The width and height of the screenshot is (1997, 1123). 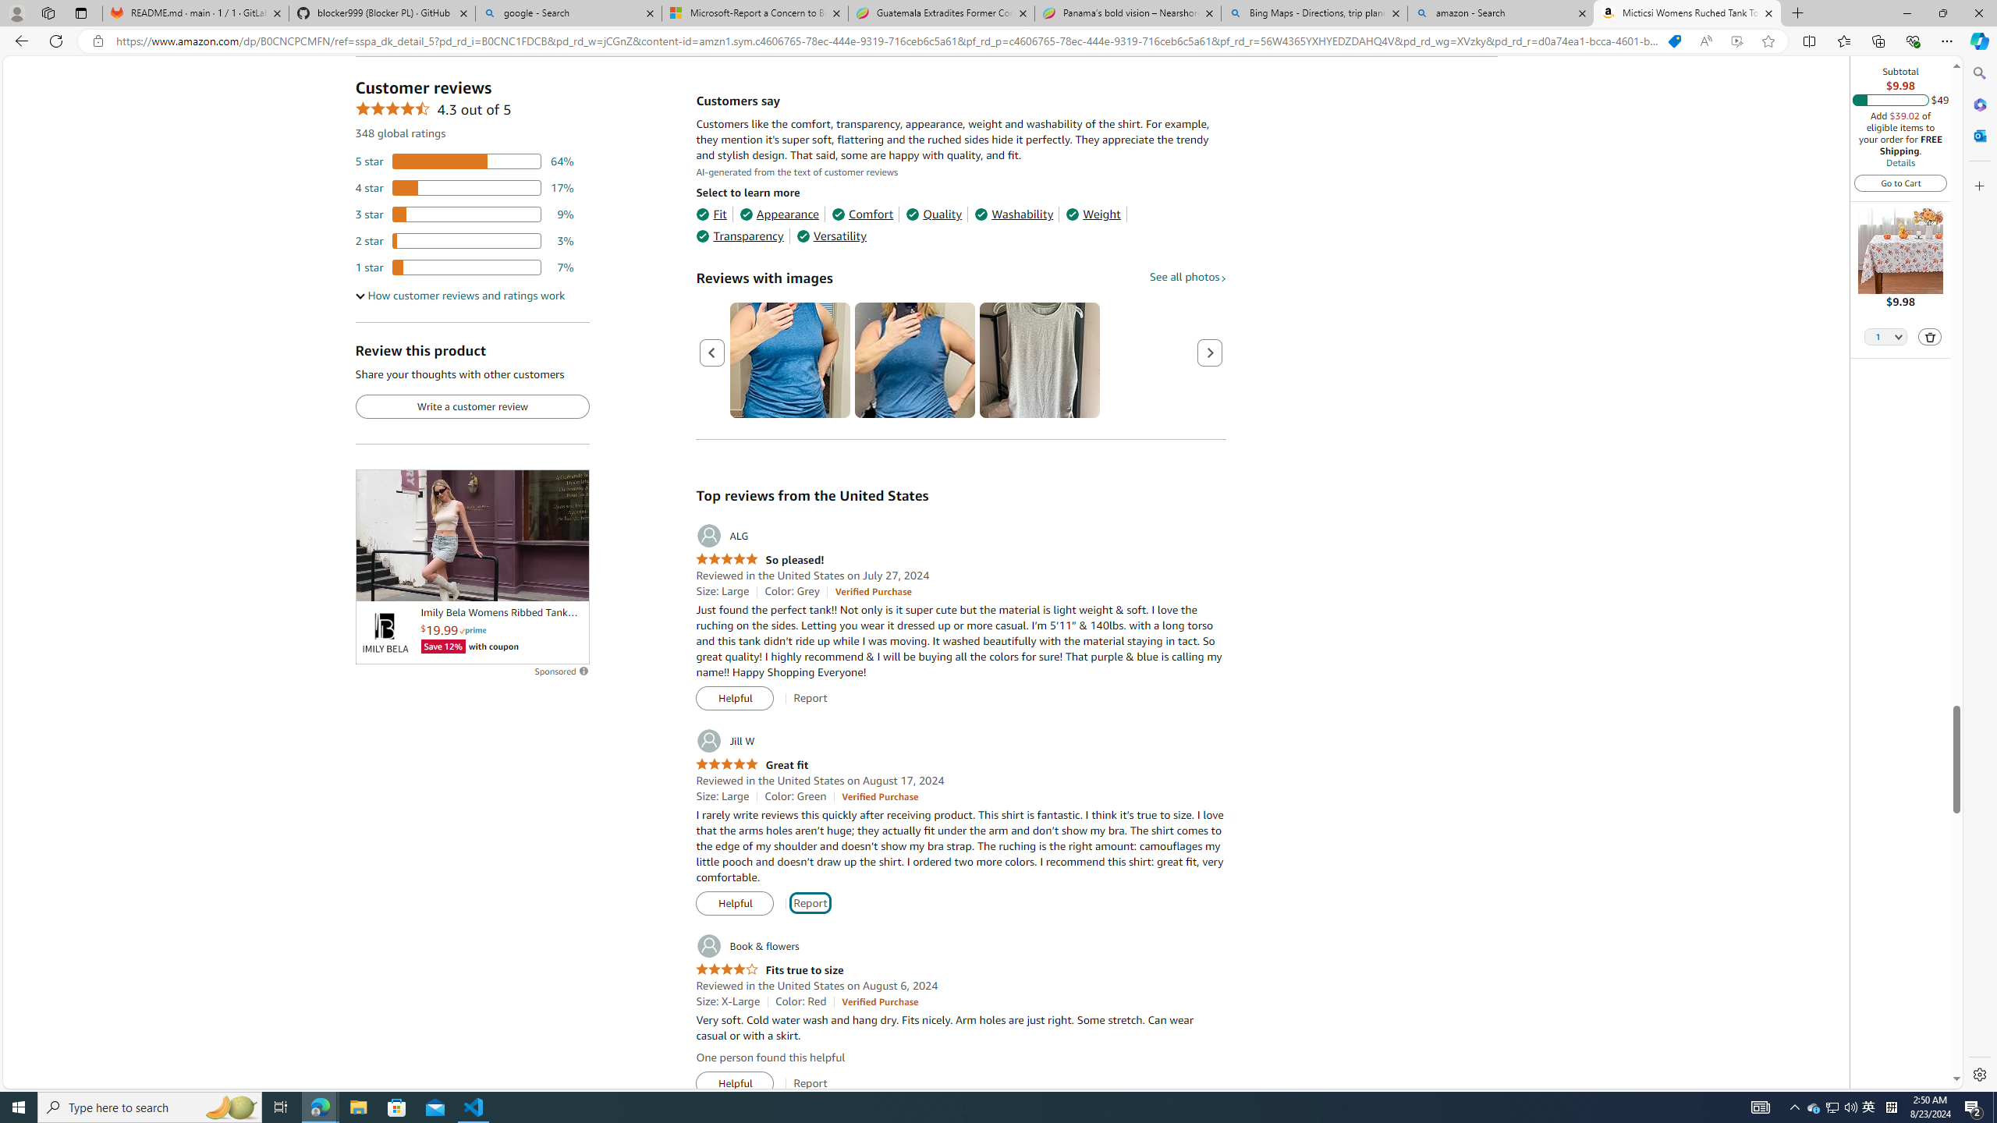 I want to click on Helpful, so click(x=736, y=1084).